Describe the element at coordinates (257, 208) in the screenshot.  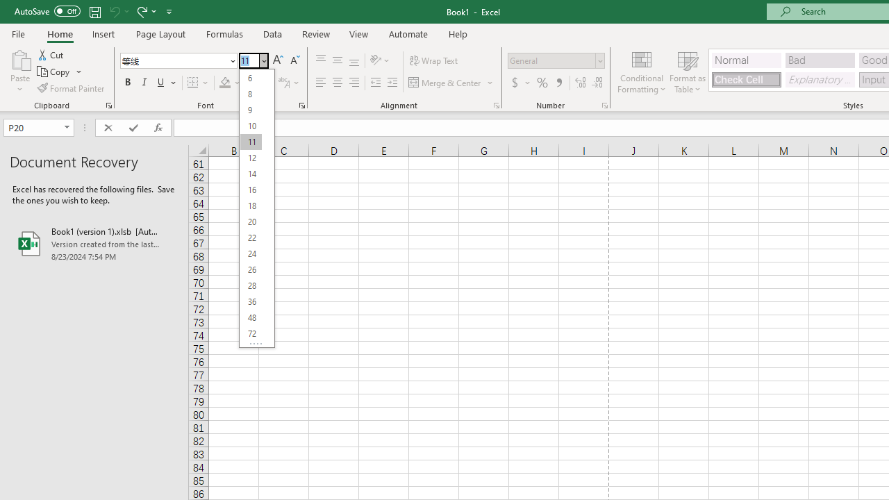
I see `Font Size` at that location.